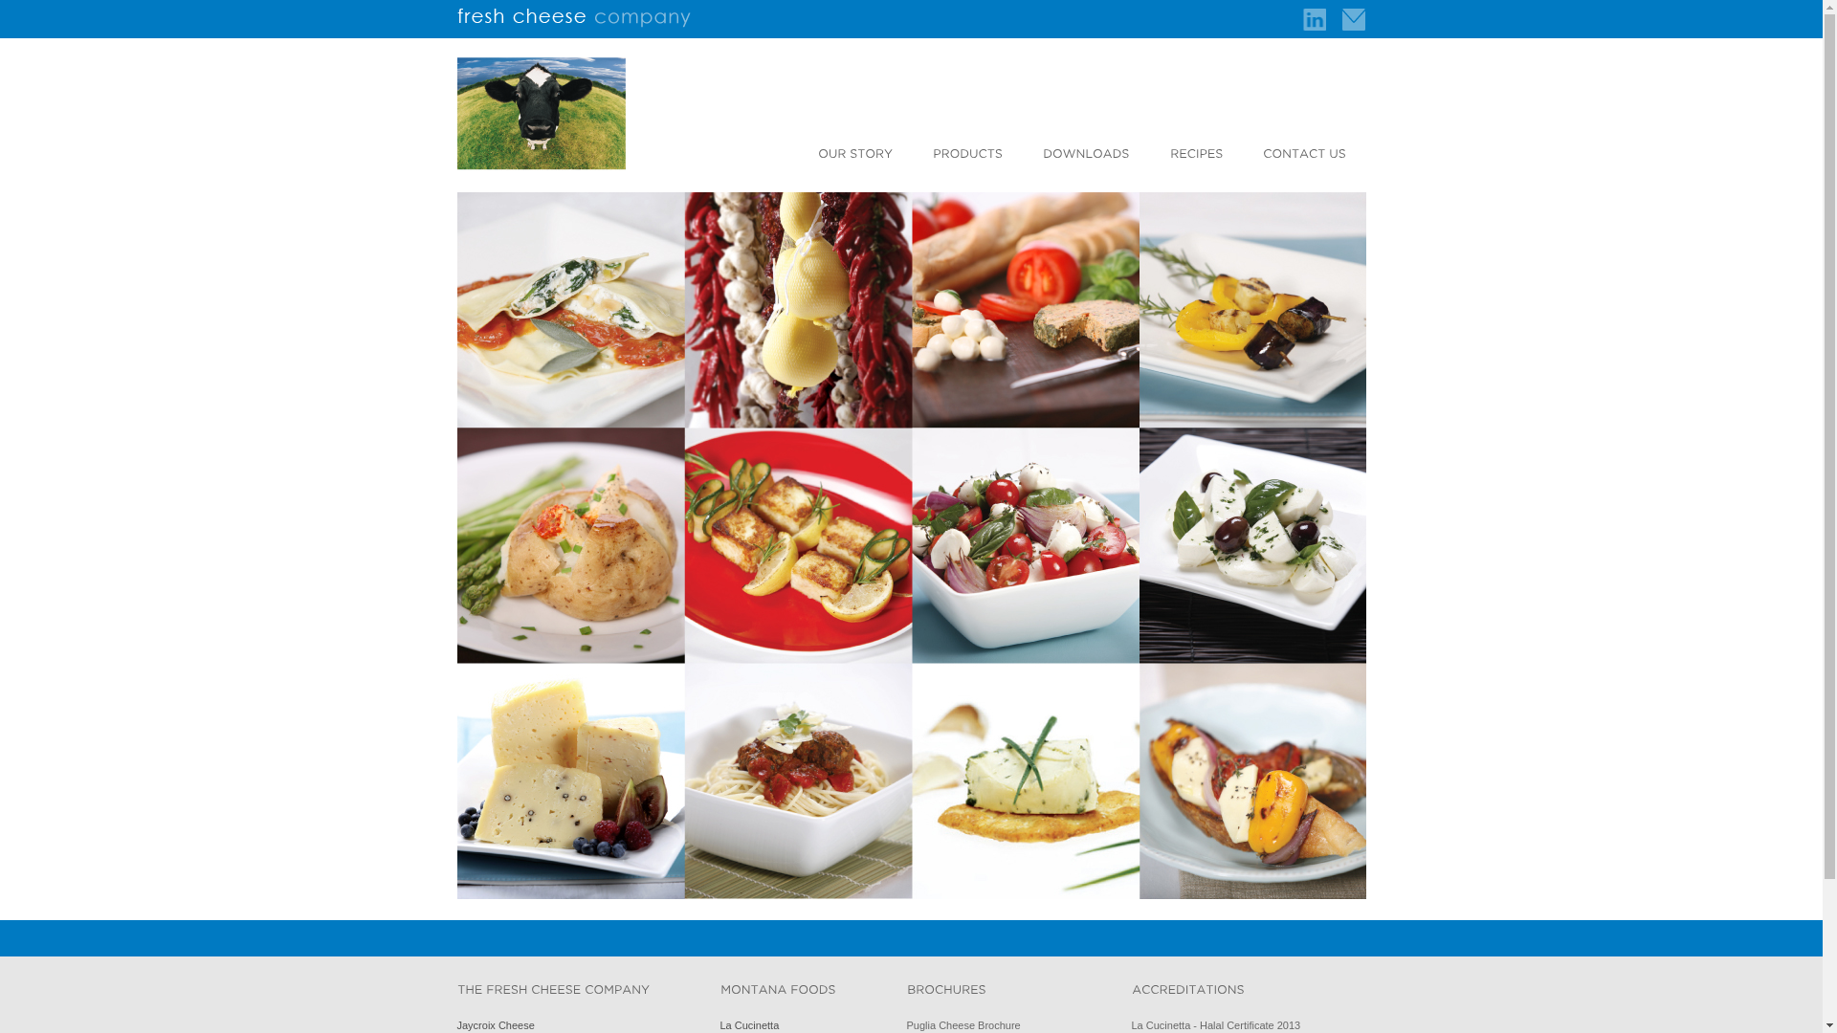 This screenshot has height=1033, width=1837. What do you see at coordinates (1309, 19) in the screenshot?
I see `Join us on LinkedIn!` at bounding box center [1309, 19].